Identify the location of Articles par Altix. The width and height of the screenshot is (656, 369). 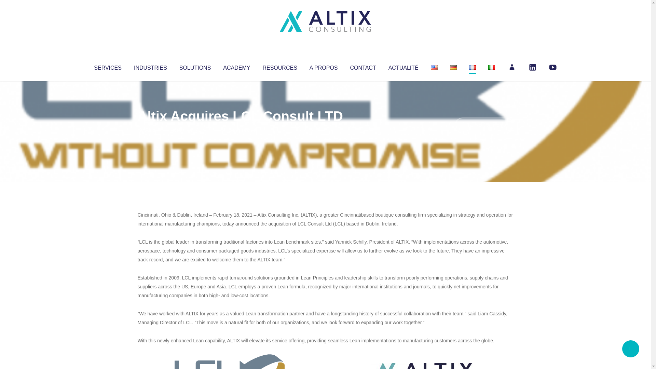
(150, 130).